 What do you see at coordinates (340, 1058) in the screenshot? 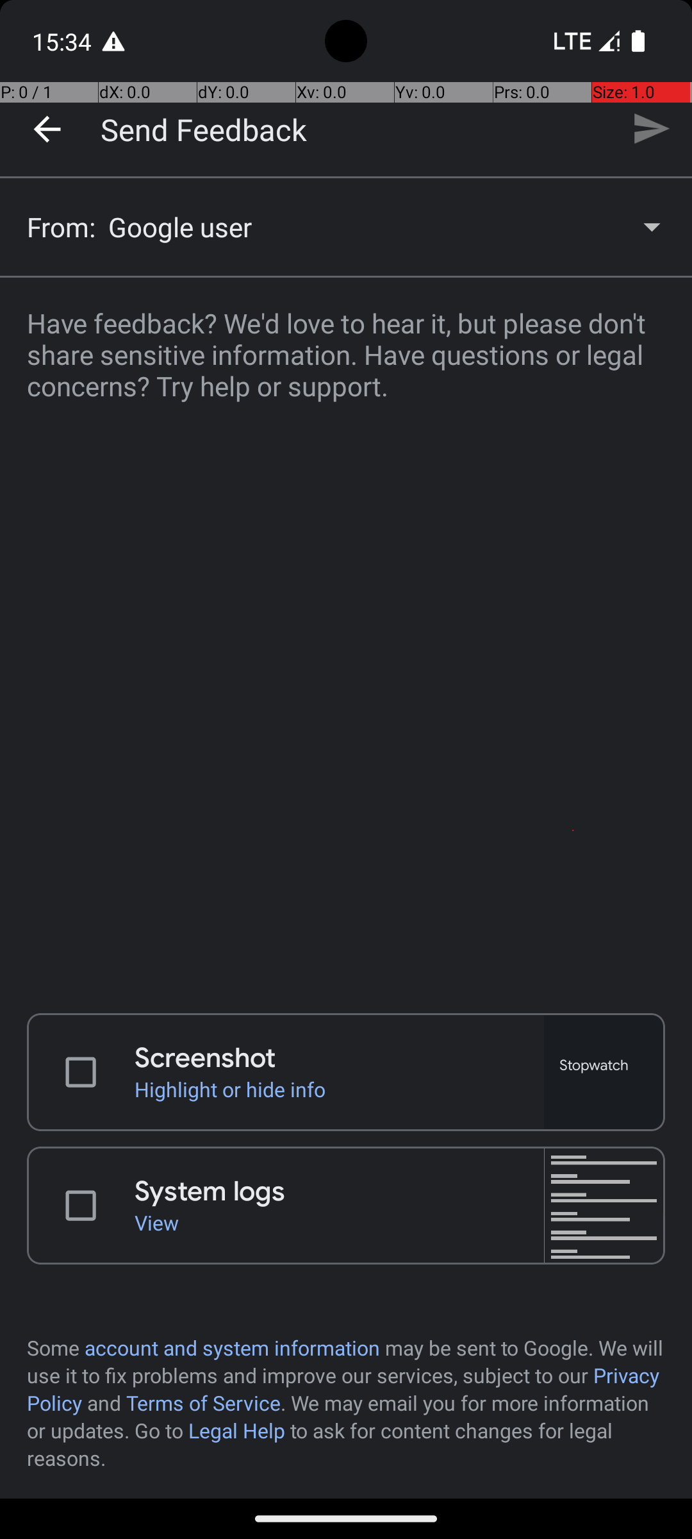
I see `Screenshot` at bounding box center [340, 1058].